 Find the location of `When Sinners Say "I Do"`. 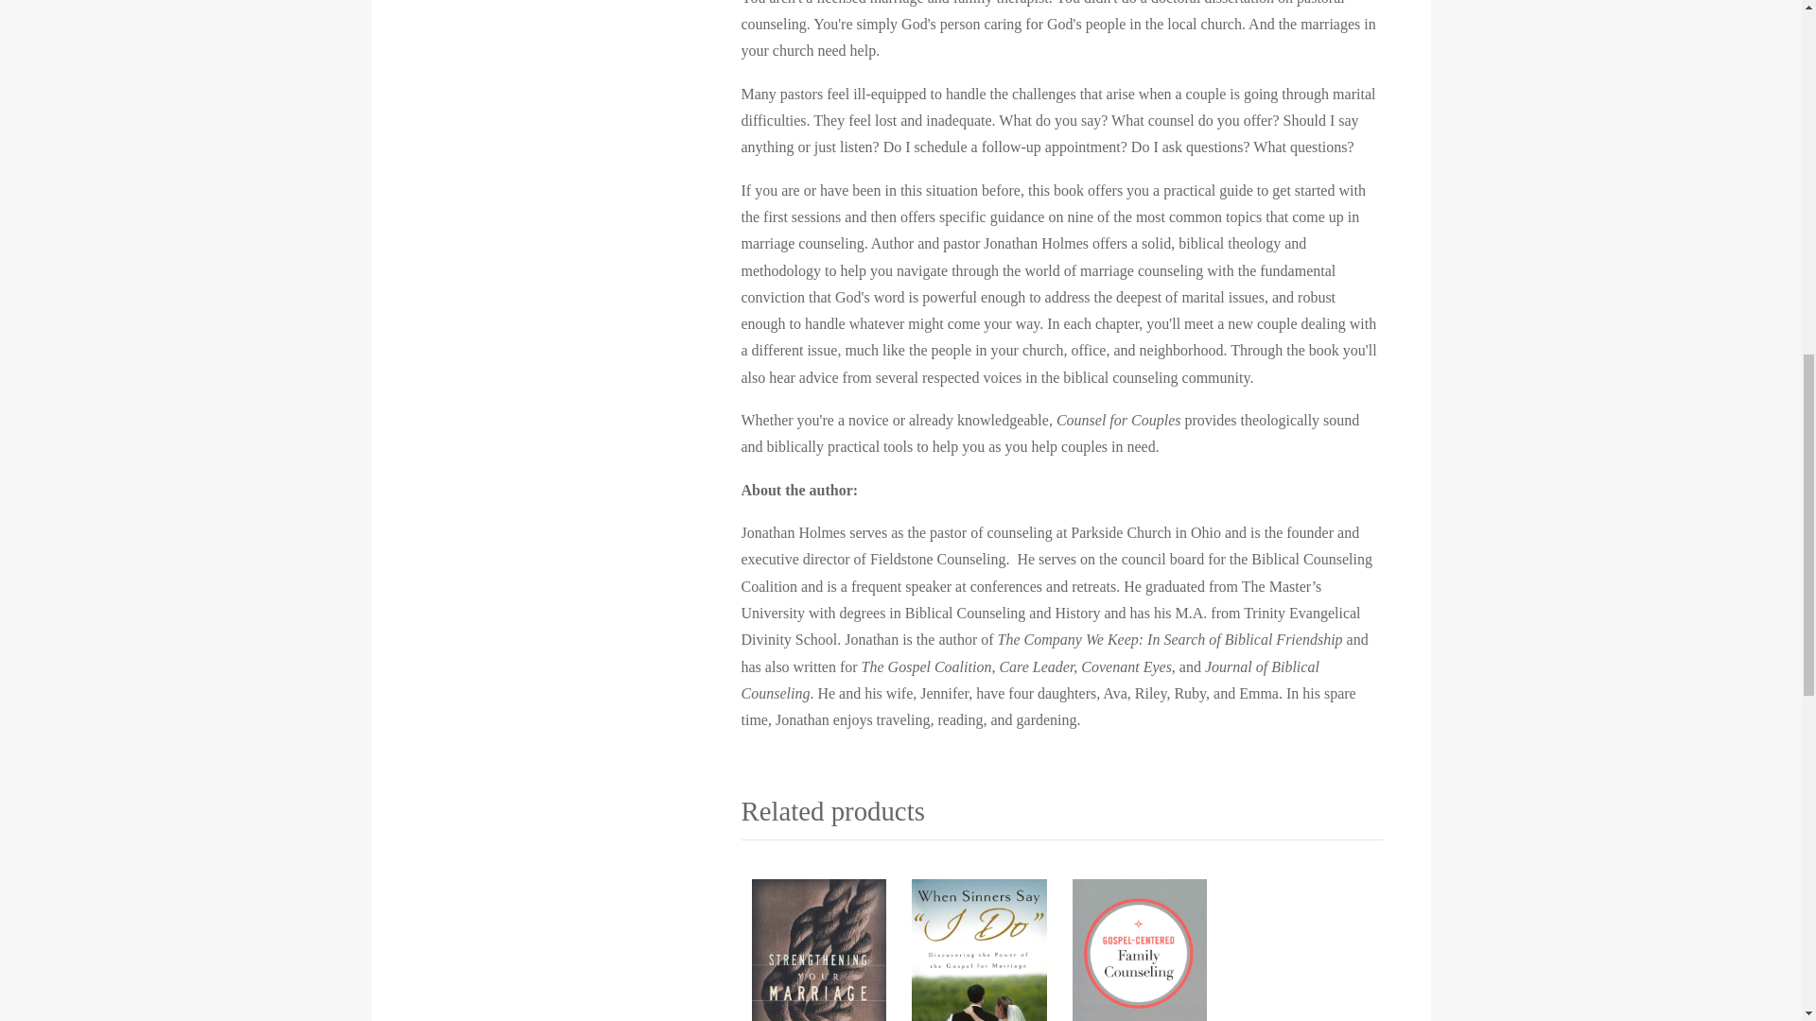

When Sinners Say "I Do" is located at coordinates (978, 945).